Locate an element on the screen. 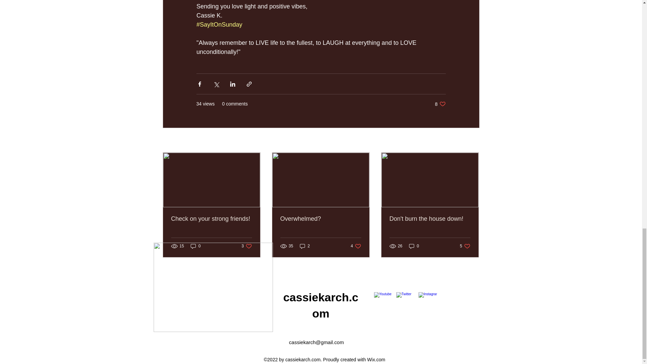 This screenshot has height=364, width=647. See All is located at coordinates (472, 141).